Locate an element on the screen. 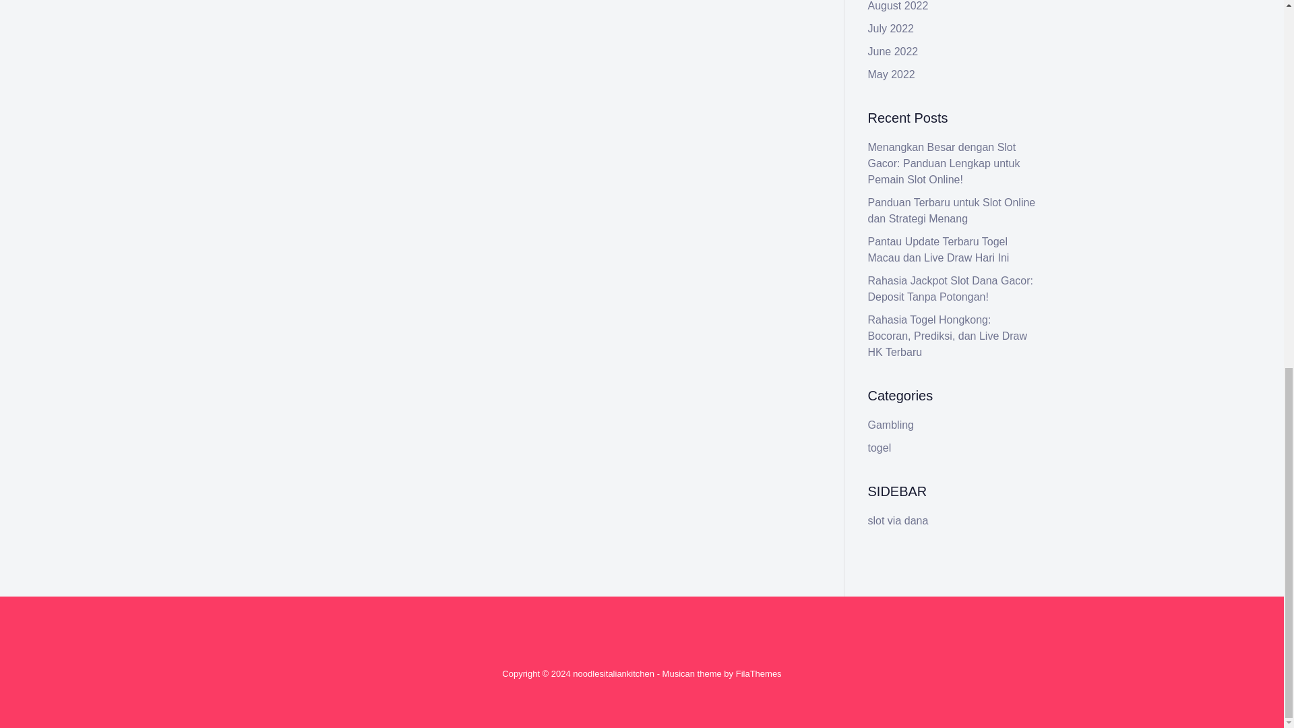 This screenshot has width=1294, height=728. July 2022 is located at coordinates (891, 28).